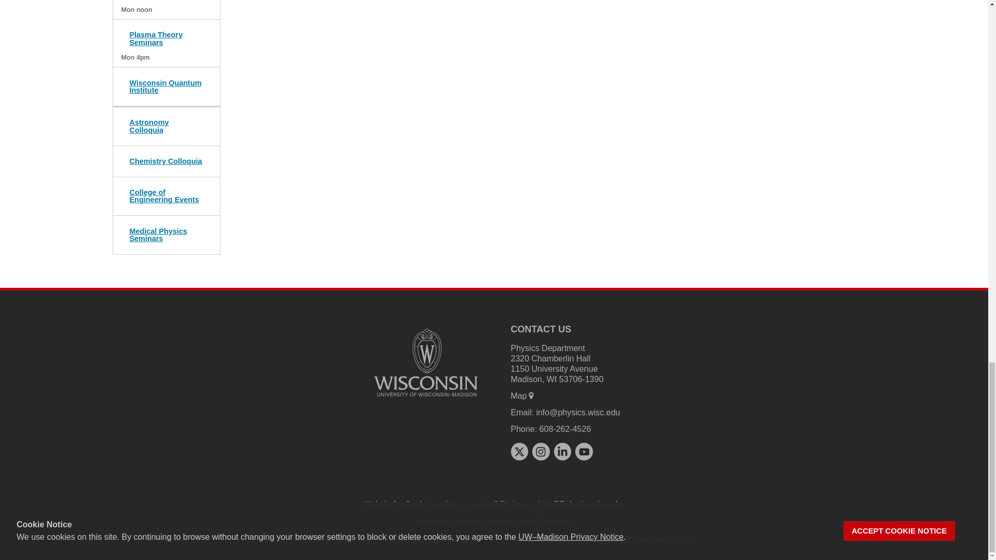 The image size is (996, 560). I want to click on University logo that links to main university website, so click(425, 362).